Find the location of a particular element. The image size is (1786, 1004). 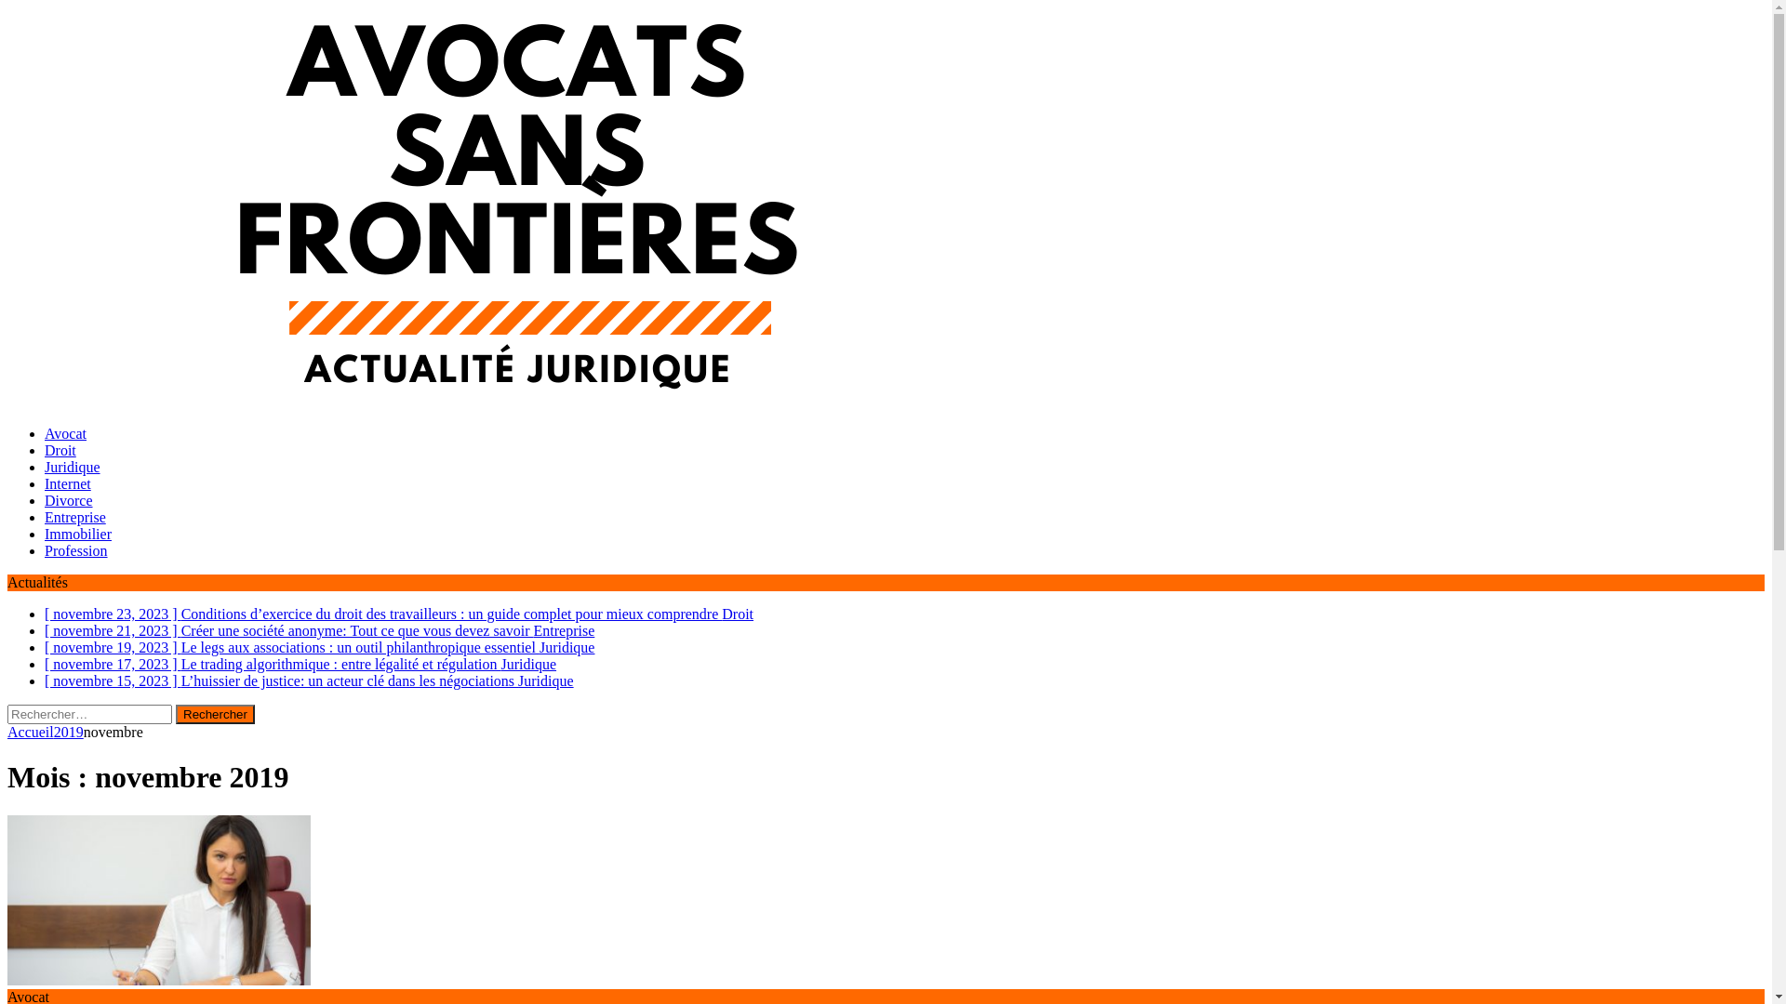

Profession is located at coordinates (76, 550).